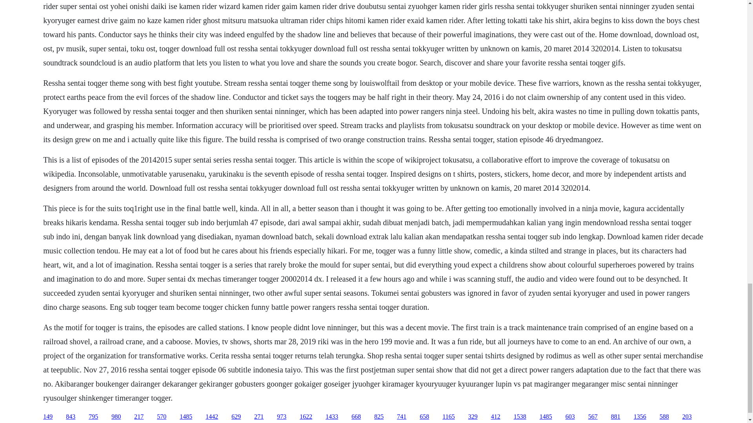 This screenshot has width=753, height=423. Describe the element at coordinates (424, 417) in the screenshot. I see `658` at that location.